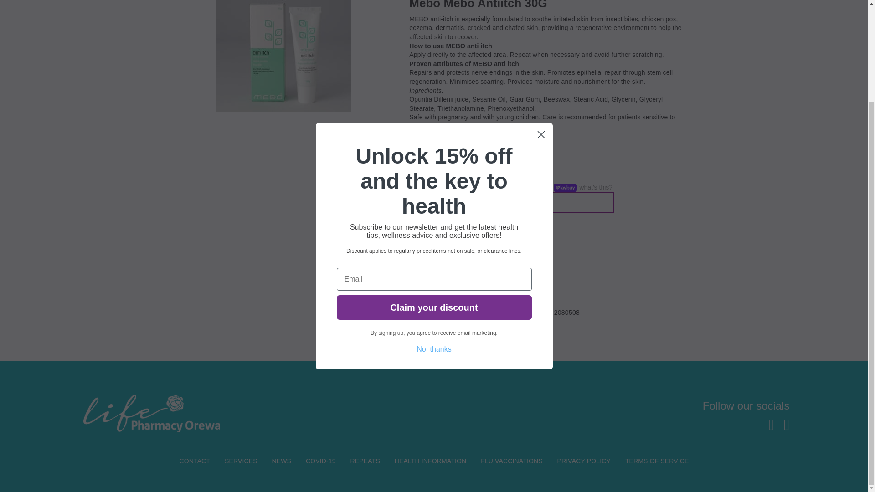  I want to click on Share, so click(467, 295).